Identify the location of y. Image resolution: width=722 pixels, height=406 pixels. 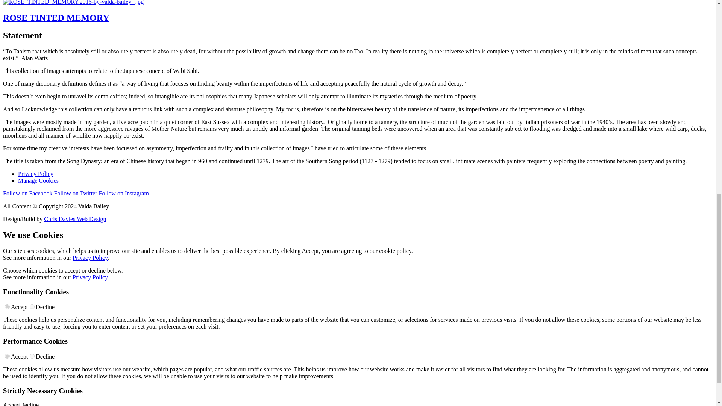
(8, 306).